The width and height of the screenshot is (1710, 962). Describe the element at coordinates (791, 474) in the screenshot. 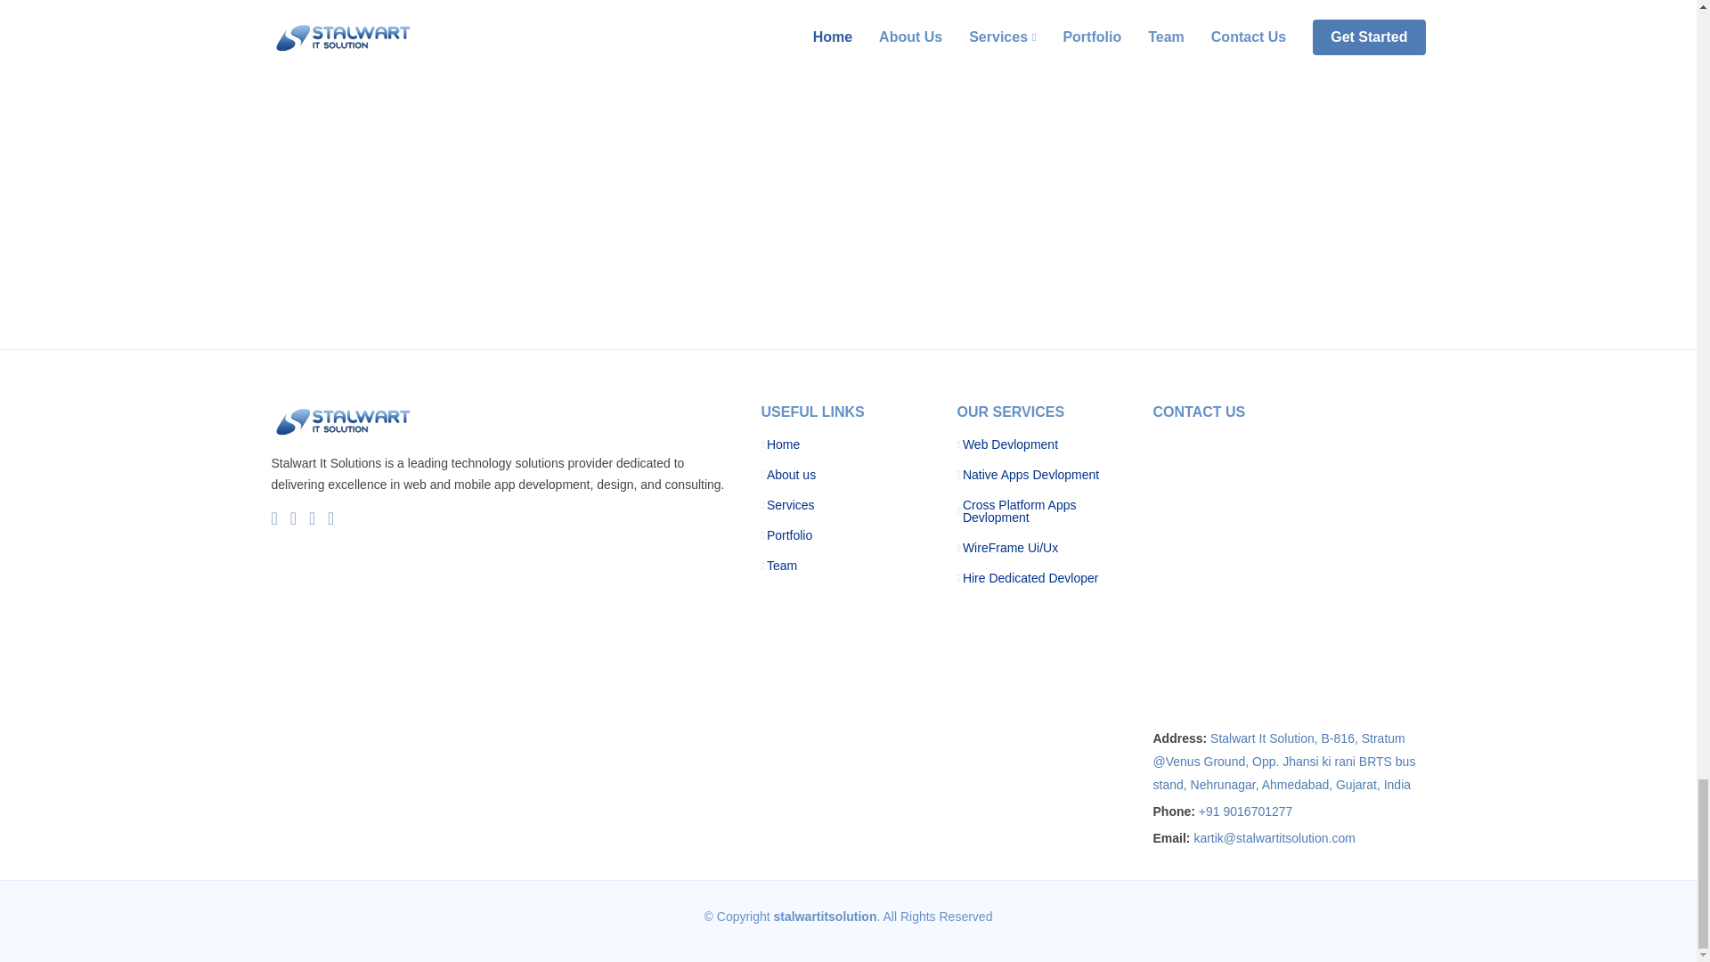

I see `About us` at that location.